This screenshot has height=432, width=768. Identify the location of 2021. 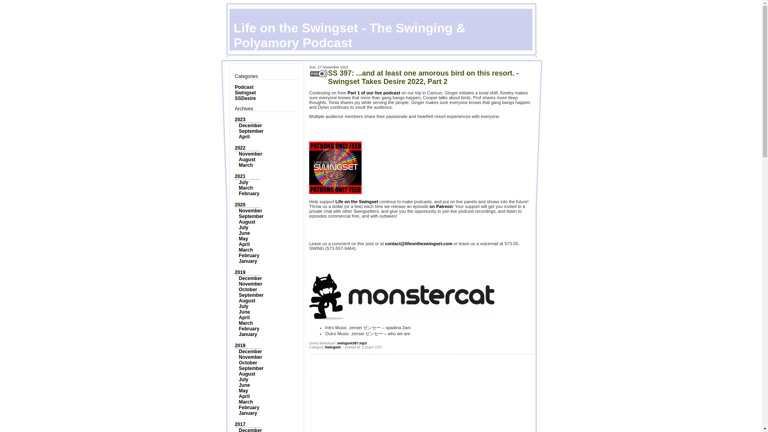
(240, 176).